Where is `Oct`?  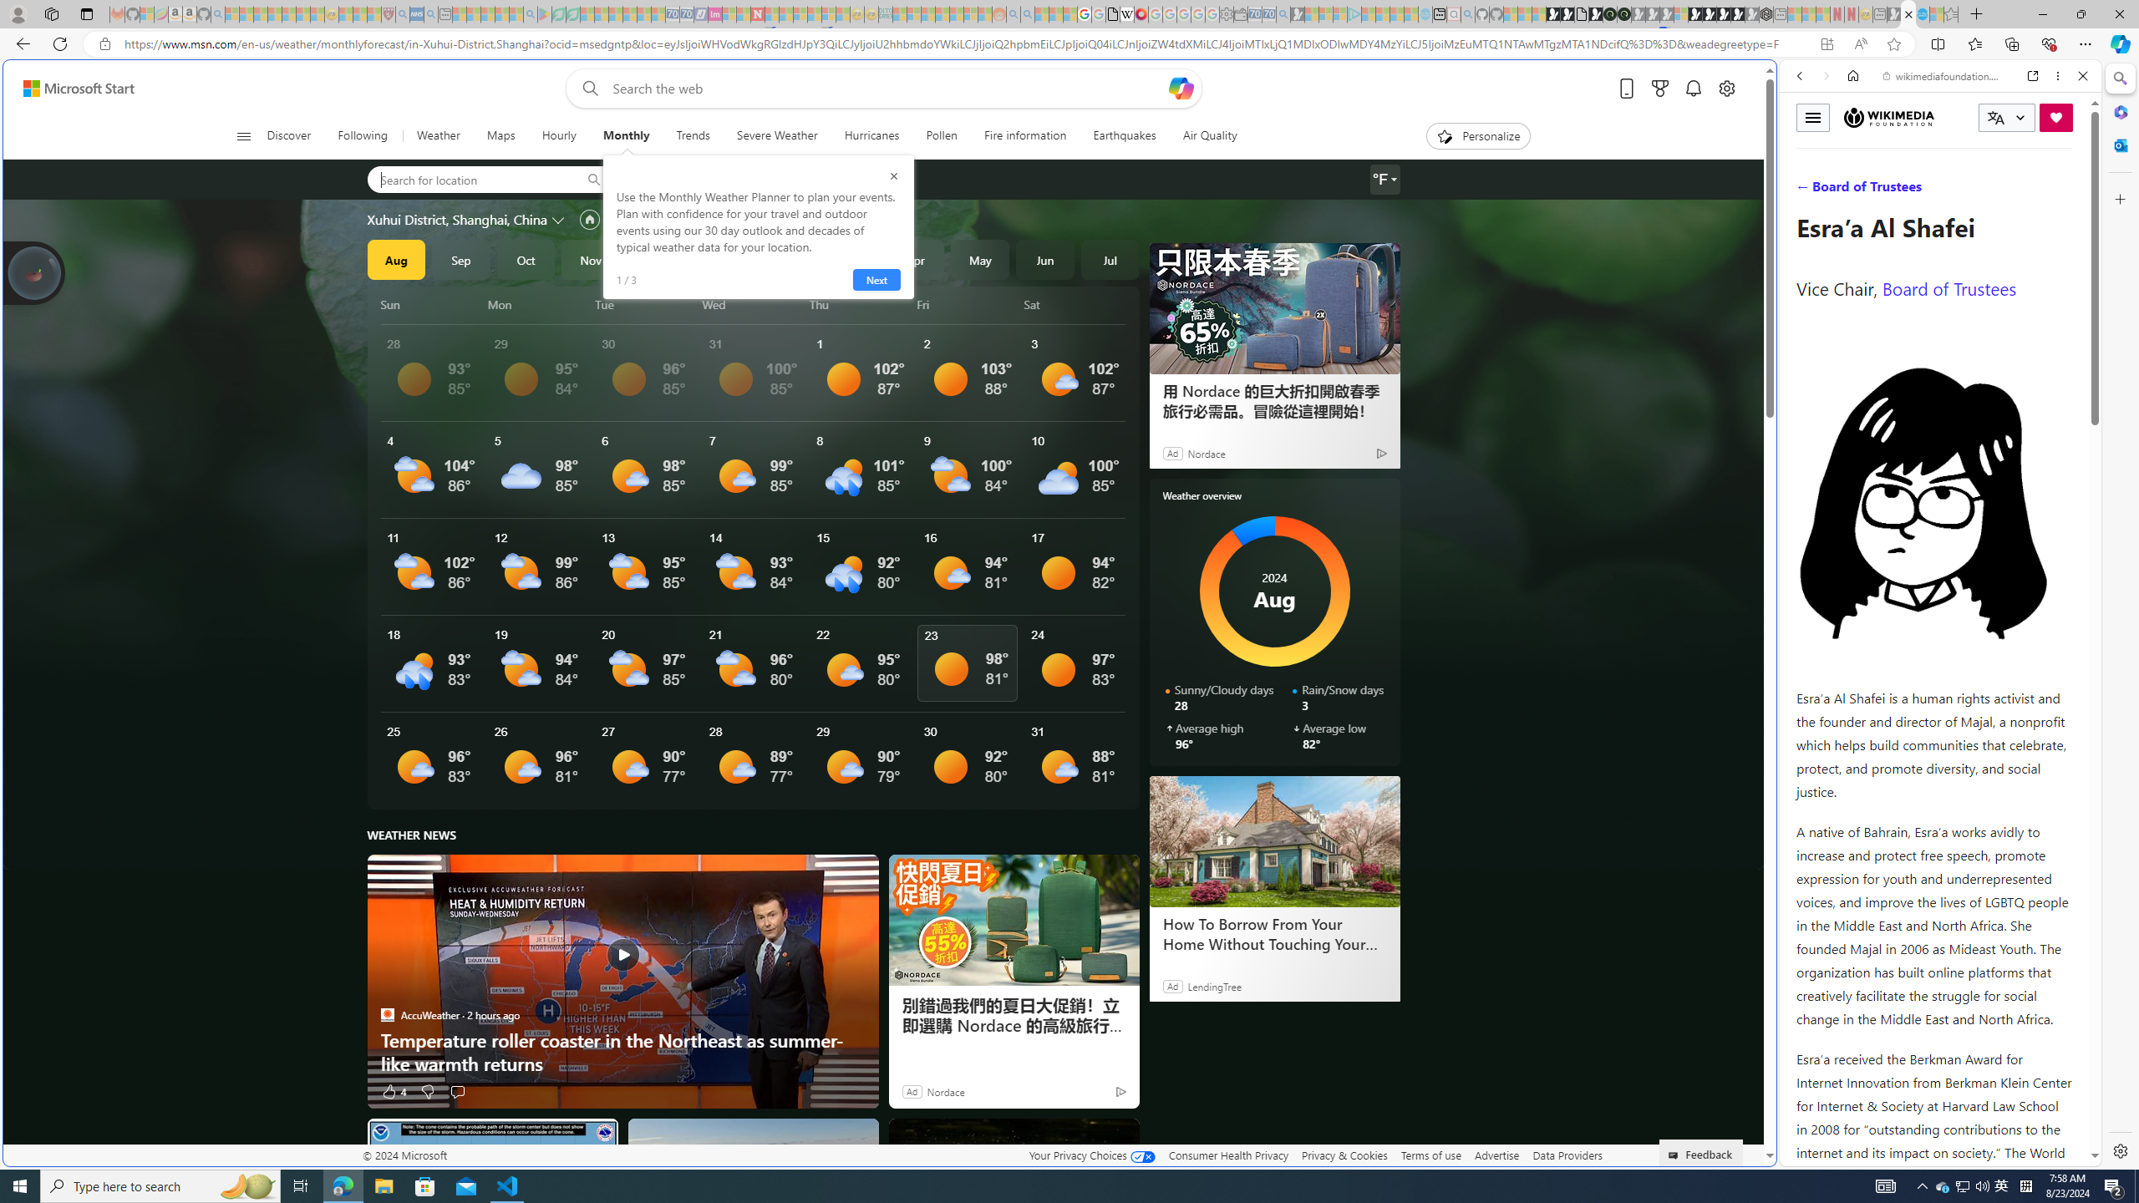
Oct is located at coordinates (526, 259).